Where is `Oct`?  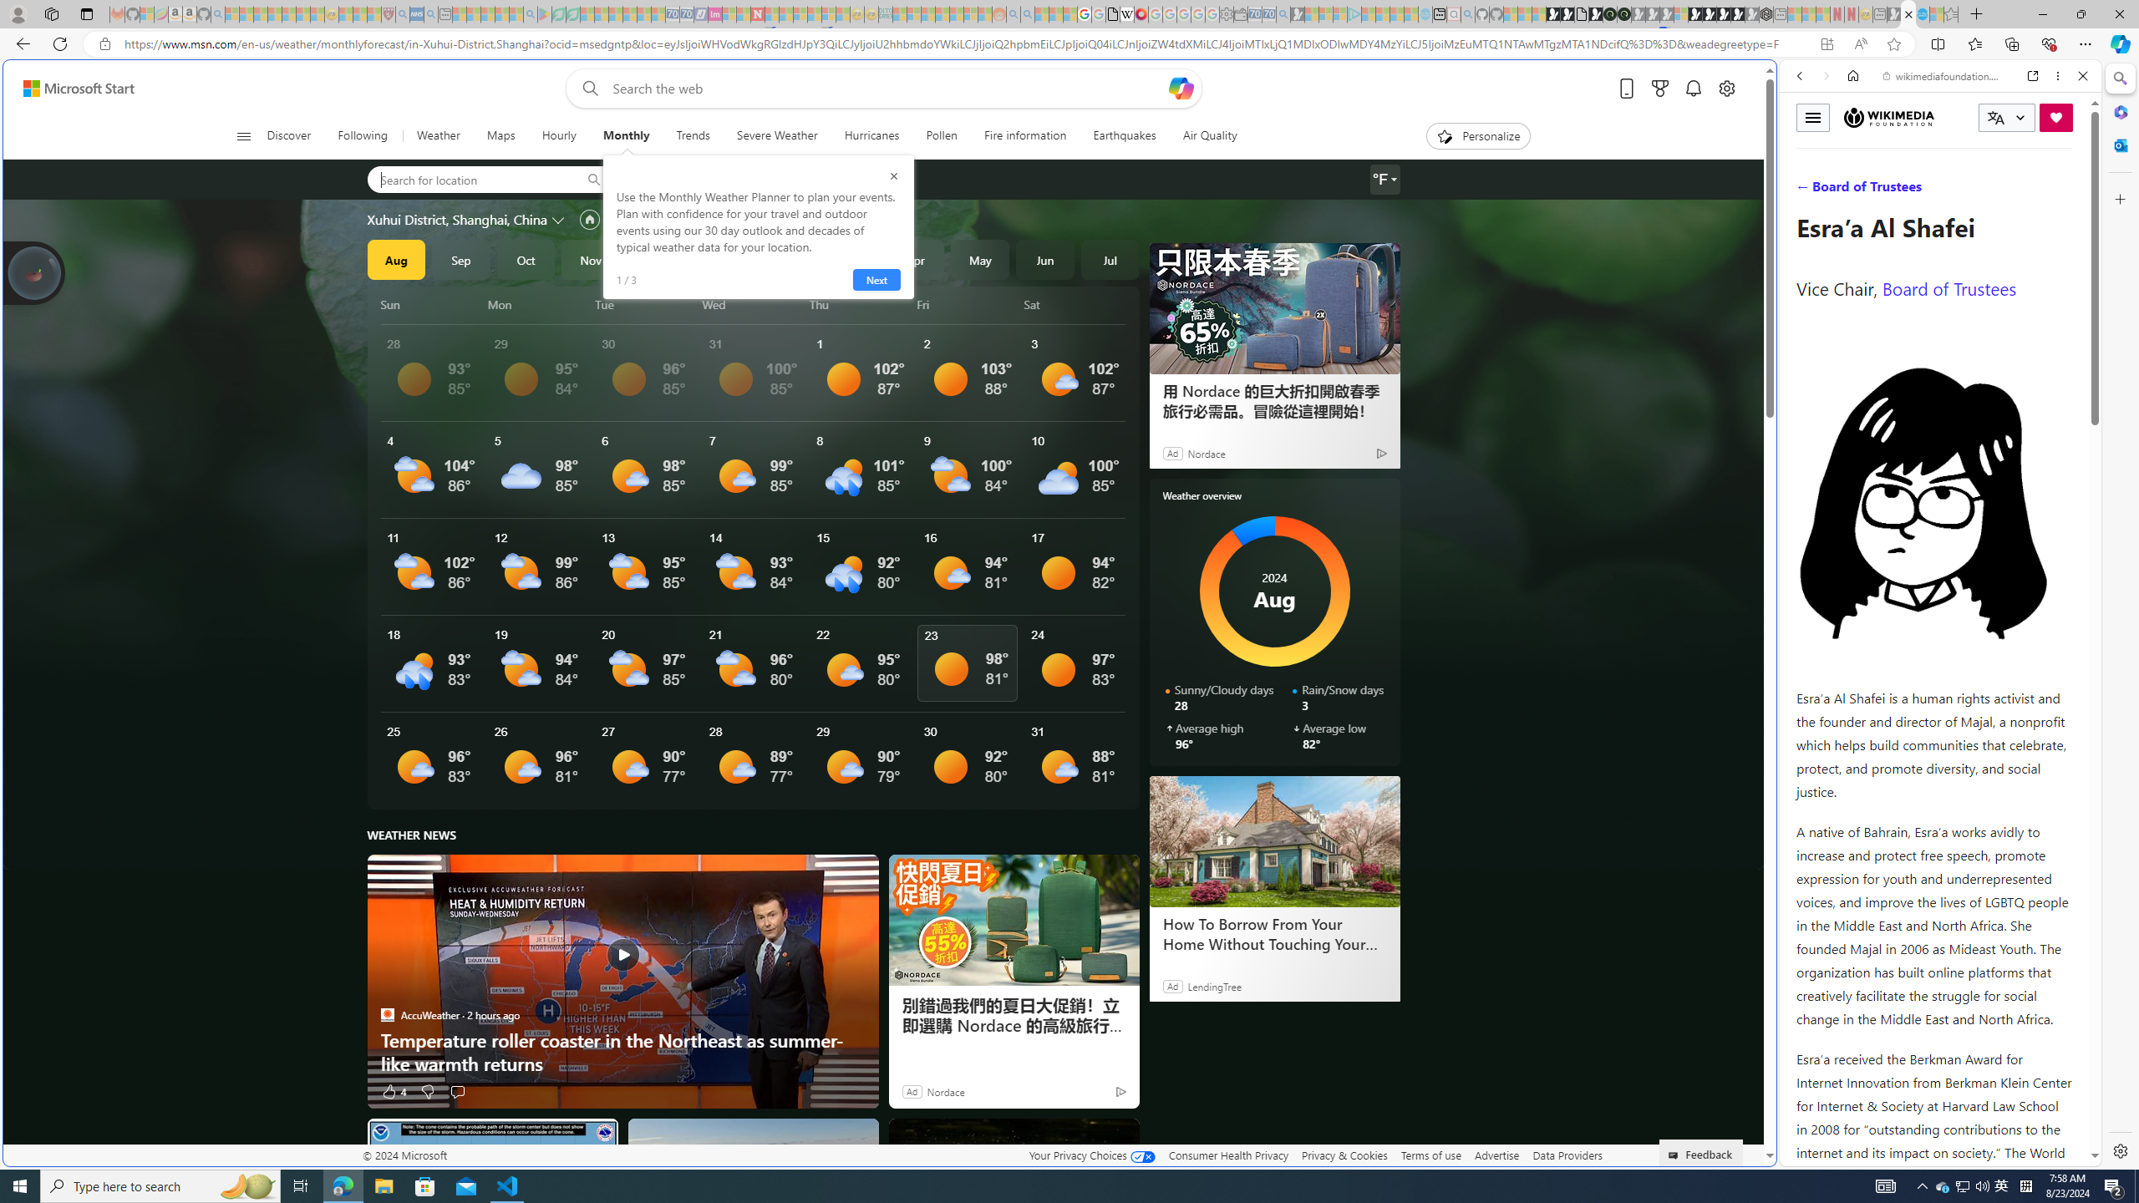
Oct is located at coordinates (526, 259).